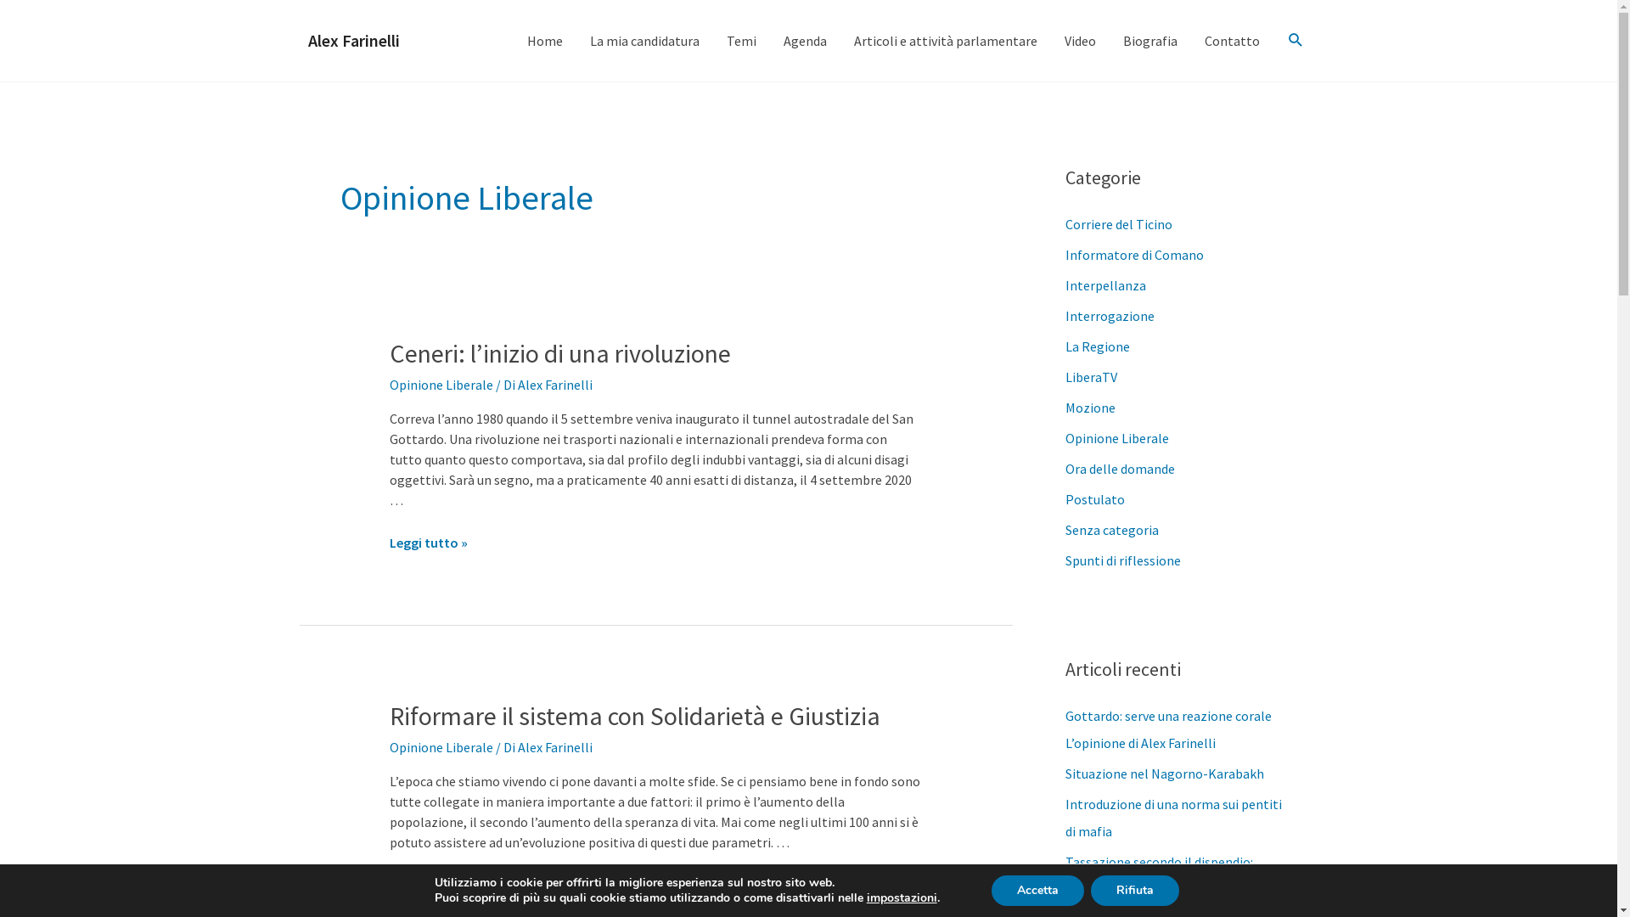 The height and width of the screenshot is (917, 1630). What do you see at coordinates (902, 898) in the screenshot?
I see `impostazioni` at bounding box center [902, 898].